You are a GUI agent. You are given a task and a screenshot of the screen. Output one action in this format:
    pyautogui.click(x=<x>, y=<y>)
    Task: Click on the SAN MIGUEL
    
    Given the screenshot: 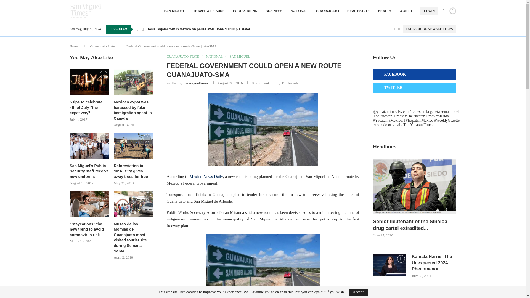 What is the action you would take?
    pyautogui.click(x=174, y=11)
    